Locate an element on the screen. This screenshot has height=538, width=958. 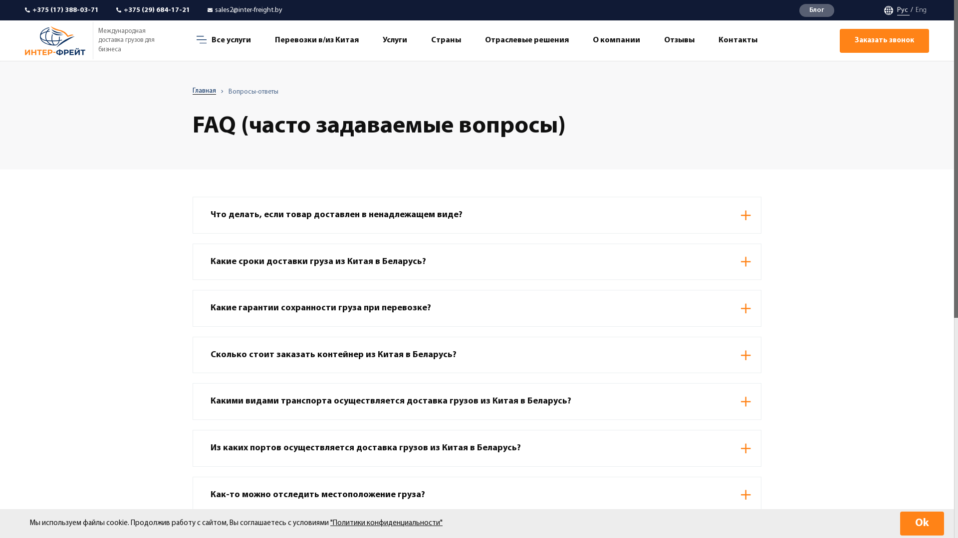
Instagram is located at coordinates (757, 397).